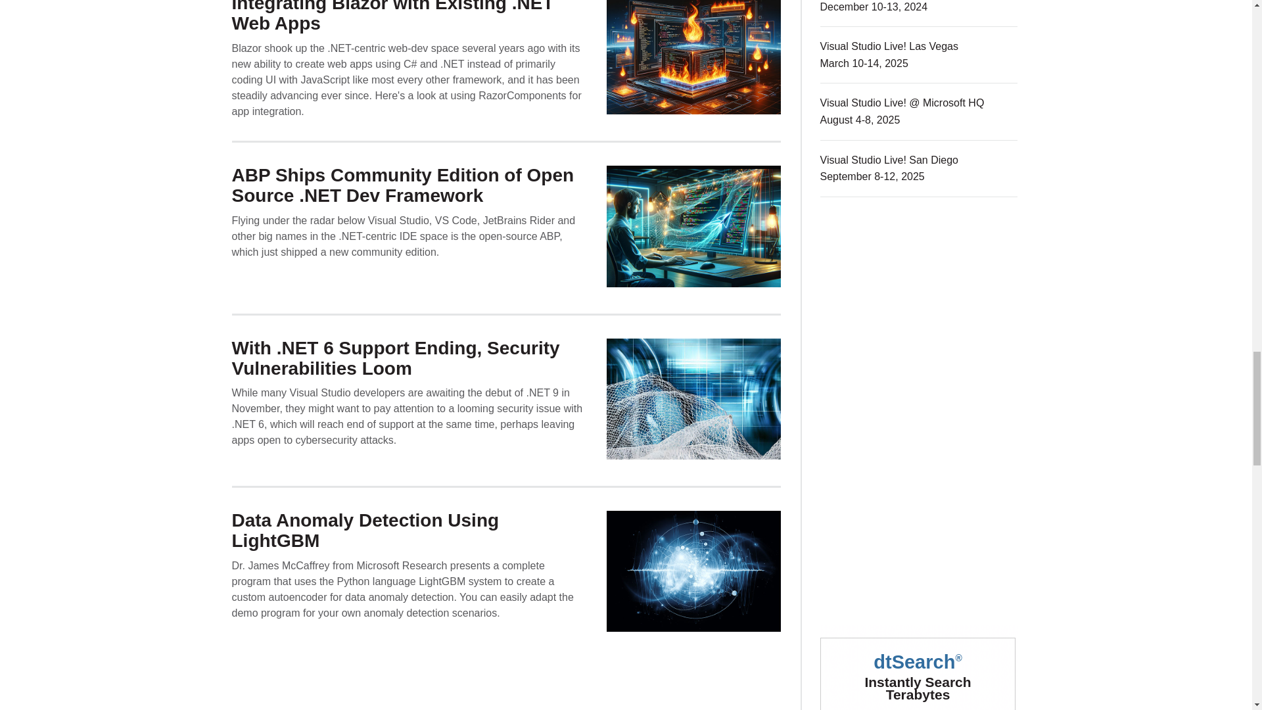 The width and height of the screenshot is (1262, 710). What do you see at coordinates (919, 312) in the screenshot?
I see `3rd party ad content` at bounding box center [919, 312].